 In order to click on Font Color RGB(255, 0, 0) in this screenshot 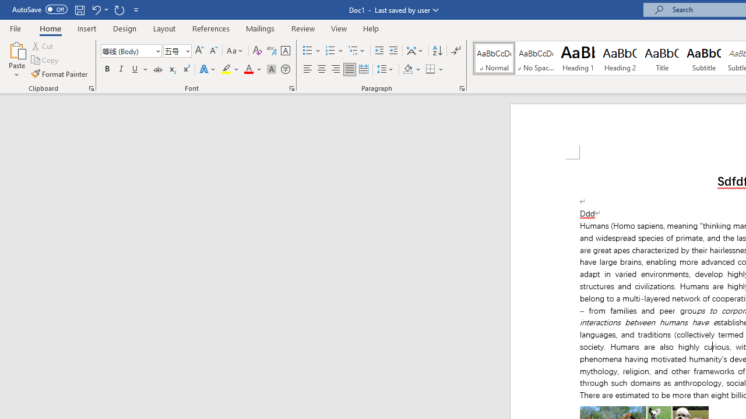, I will do `click(248, 70)`.